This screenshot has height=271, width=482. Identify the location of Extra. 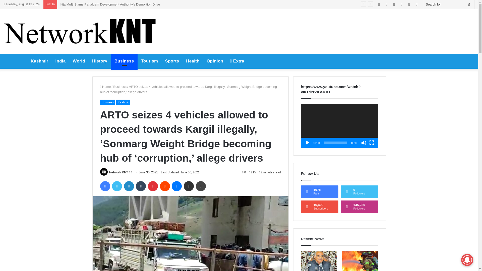
(237, 61).